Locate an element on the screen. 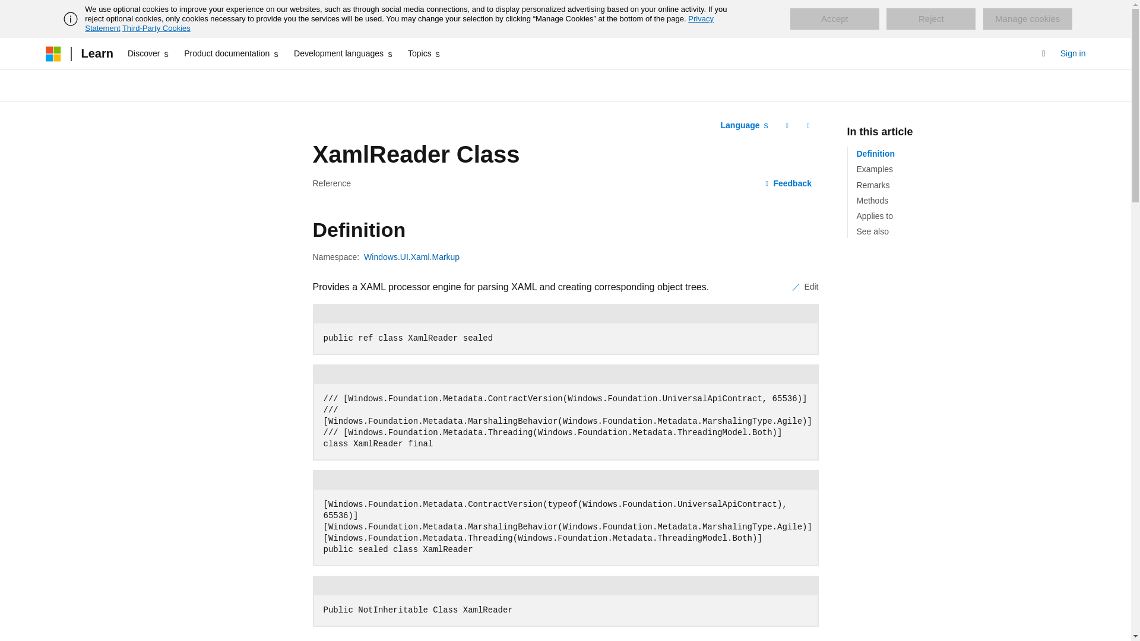  Privacy Statement is located at coordinates (399, 23).